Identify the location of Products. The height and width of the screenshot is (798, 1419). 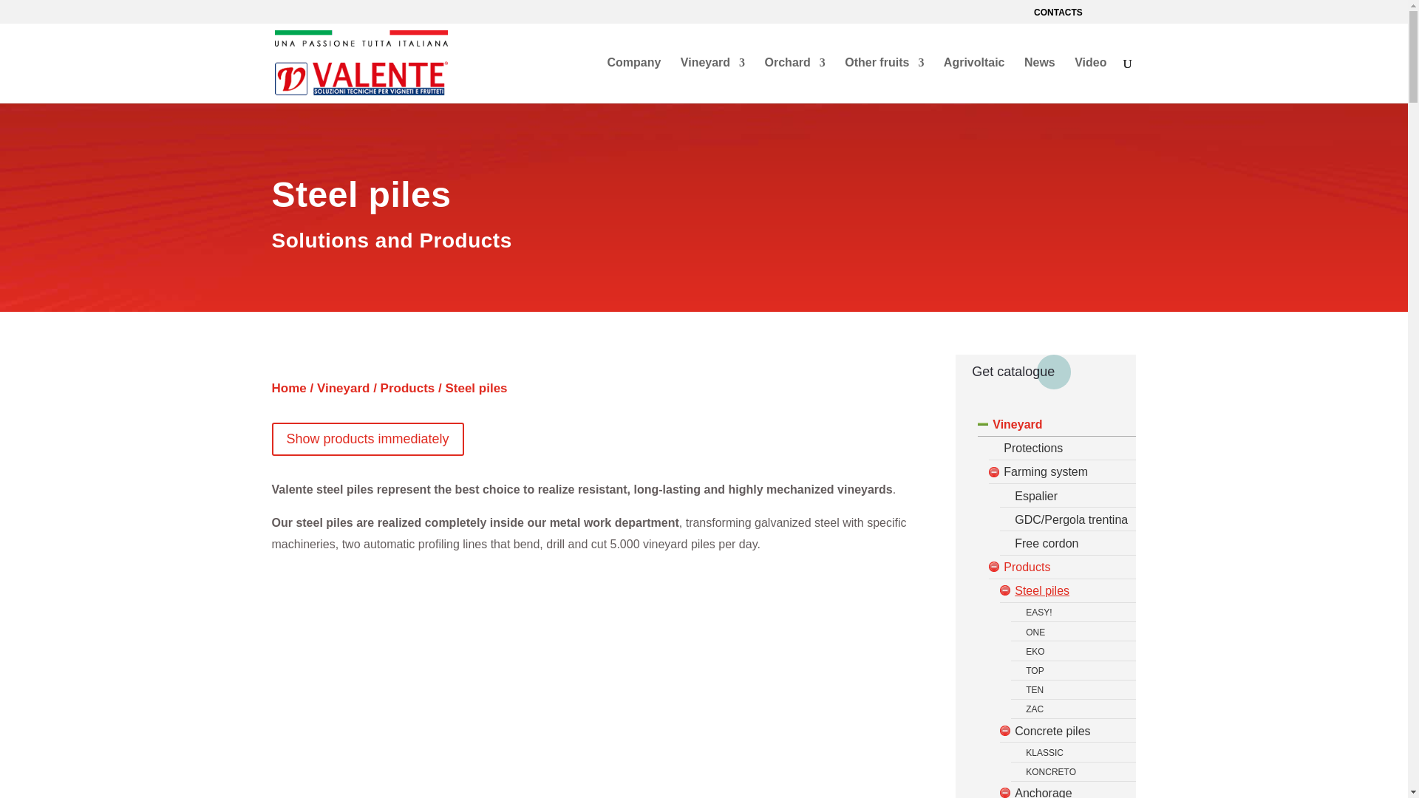
(408, 388).